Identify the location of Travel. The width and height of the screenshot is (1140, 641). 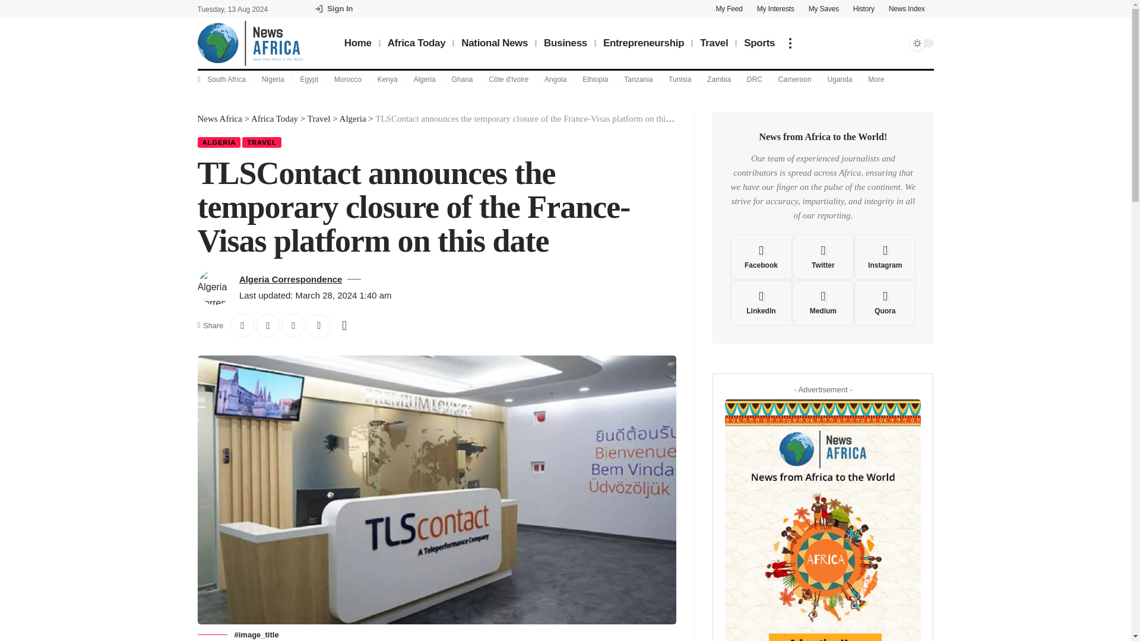
(714, 43).